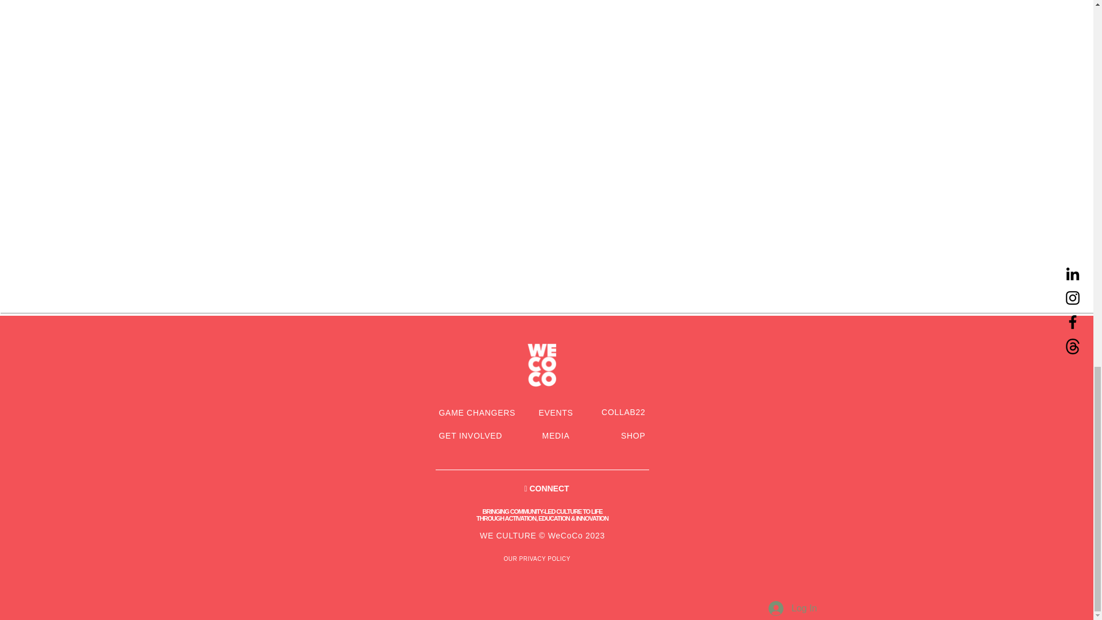 The height and width of the screenshot is (620, 1102). Describe the element at coordinates (537, 558) in the screenshot. I see `OUR PRIVACY POLICY` at that location.